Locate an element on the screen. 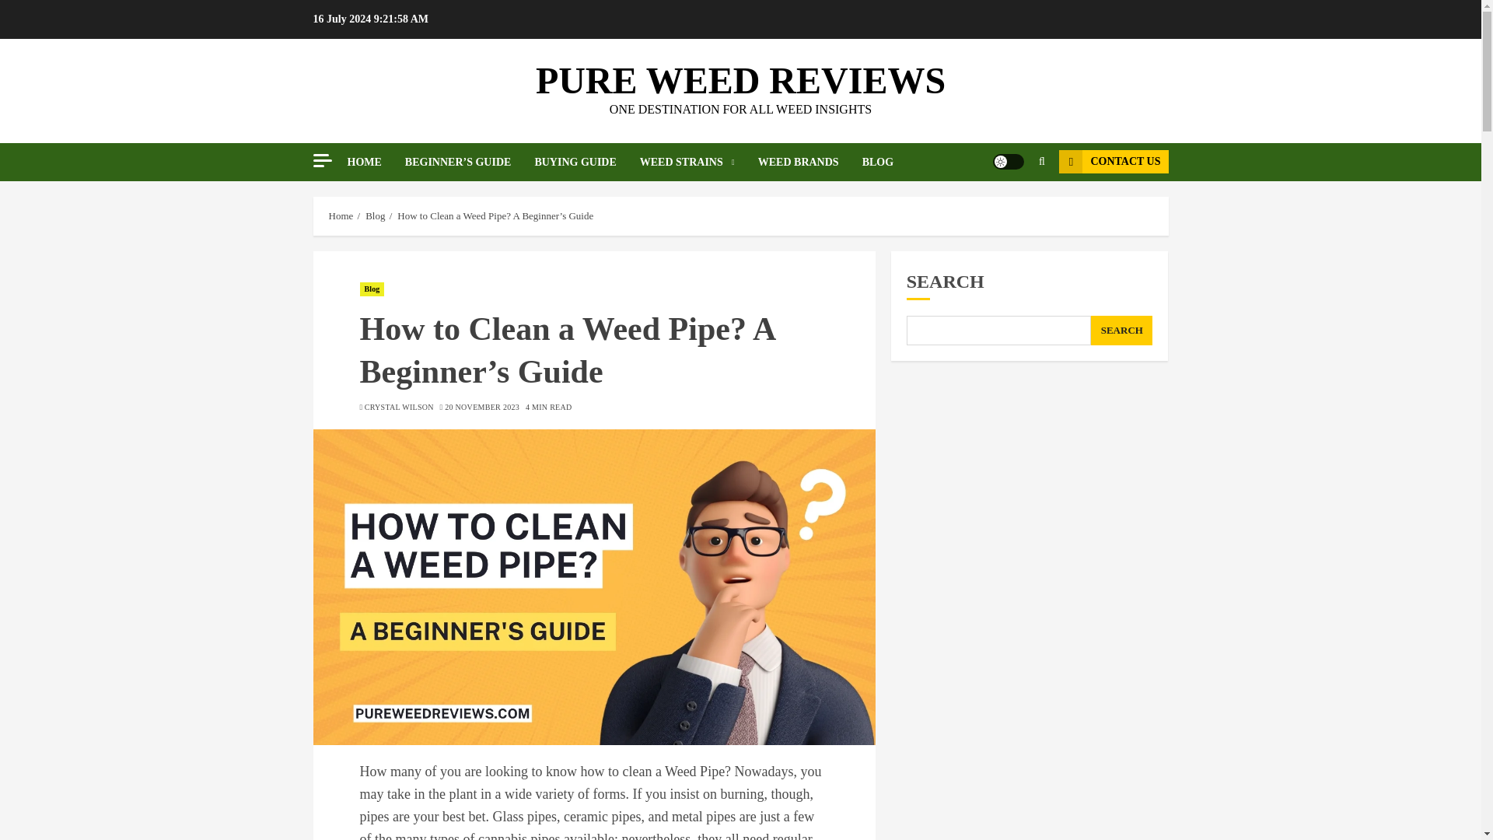 The image size is (1493, 840). Blog is located at coordinates (375, 216).